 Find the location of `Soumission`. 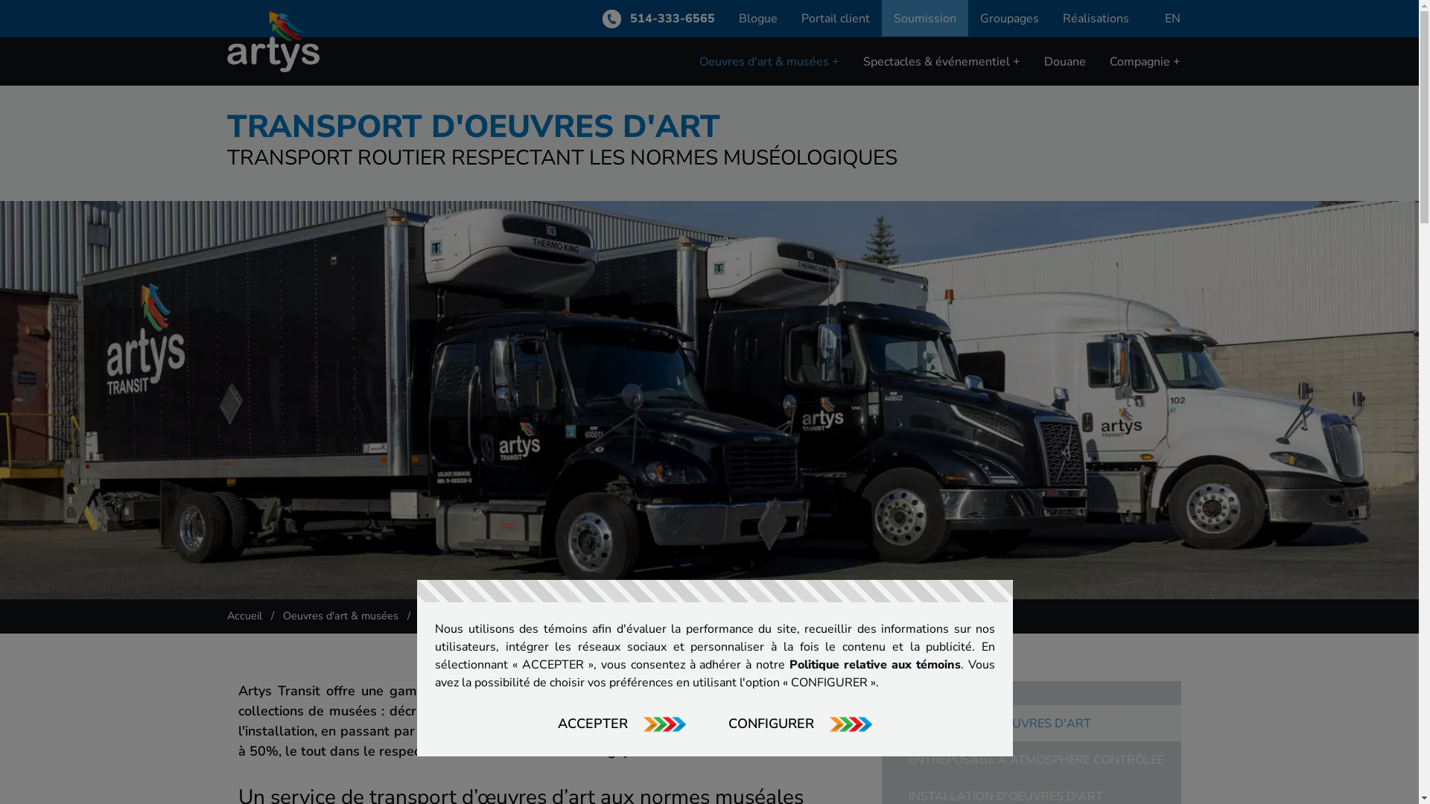

Soumission is located at coordinates (925, 18).